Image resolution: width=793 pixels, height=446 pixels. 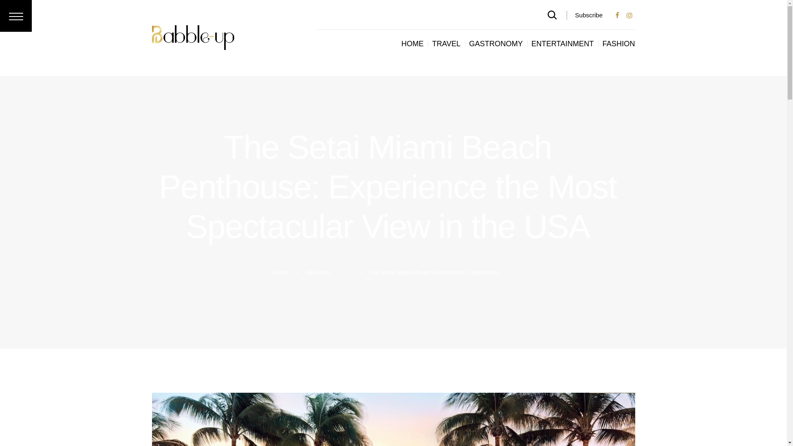 I want to click on FASHION, so click(x=618, y=44).